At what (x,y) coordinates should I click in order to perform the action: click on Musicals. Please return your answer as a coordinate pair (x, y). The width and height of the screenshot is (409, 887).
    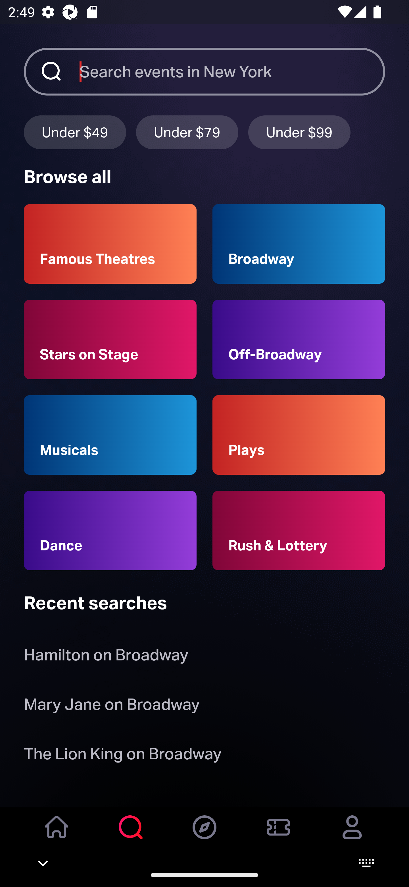
    Looking at the image, I should click on (110, 435).